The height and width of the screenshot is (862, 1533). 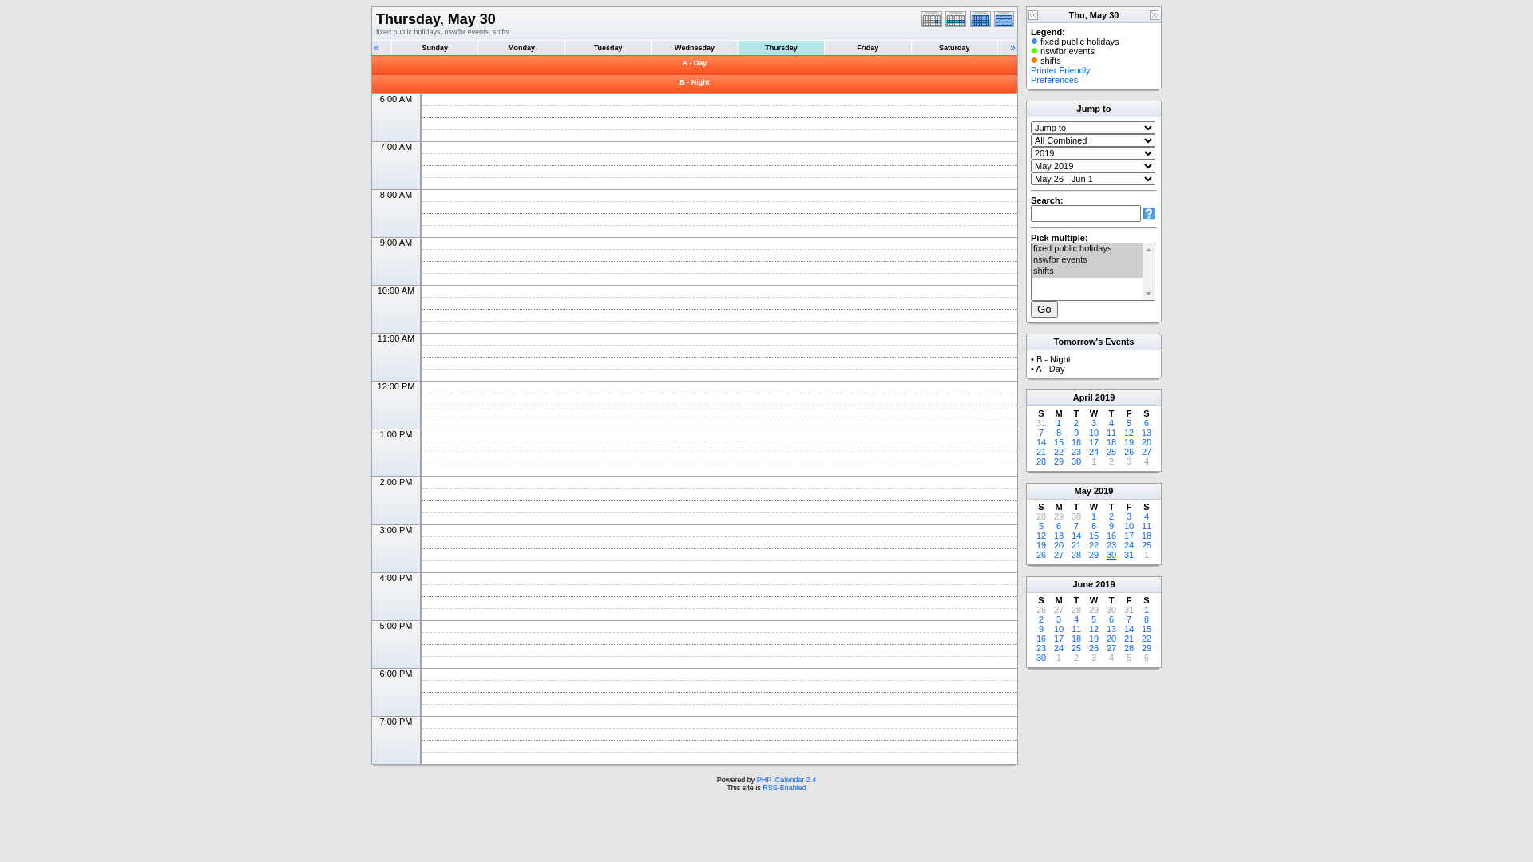 I want to click on 13, so click(x=1059, y=536).